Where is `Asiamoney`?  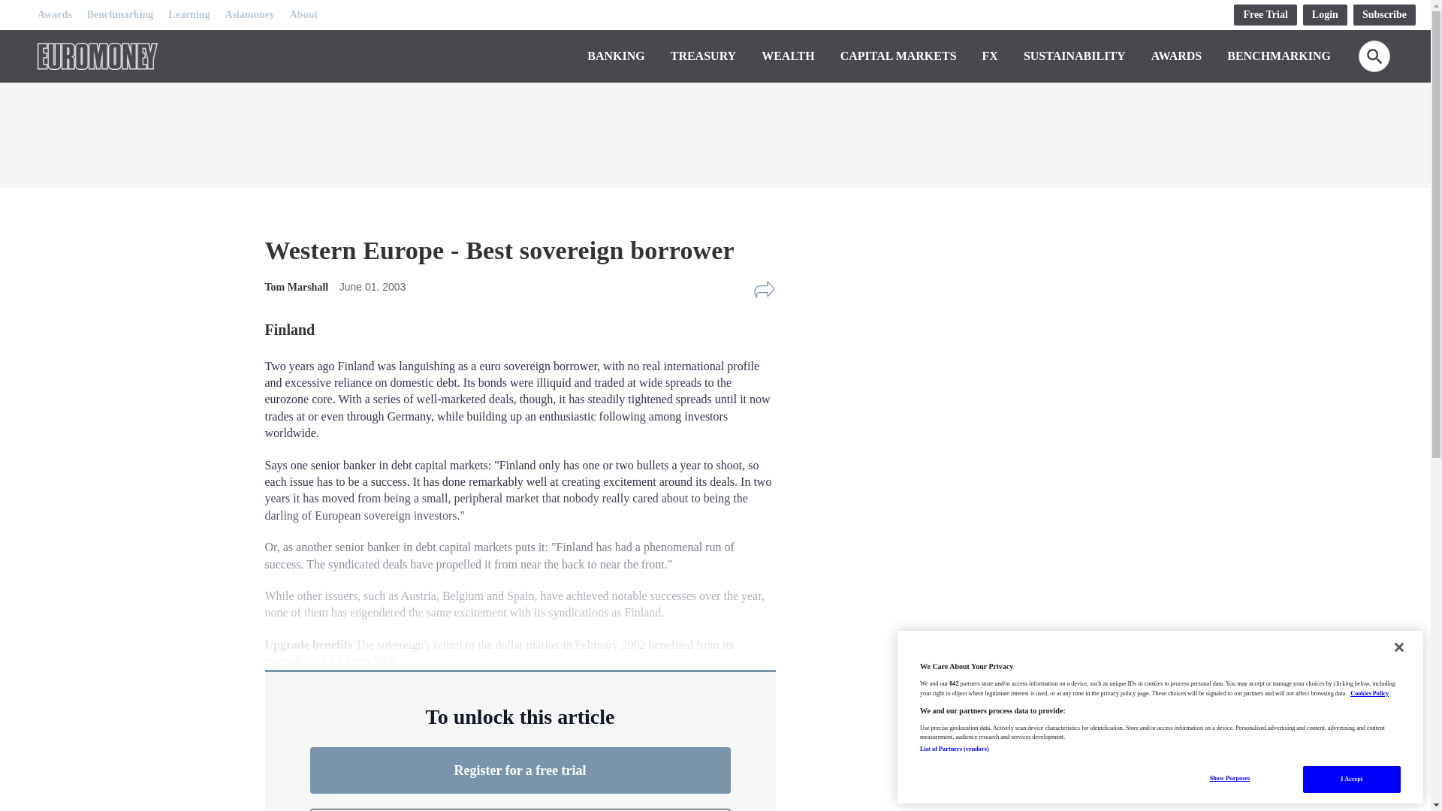 Asiamoney is located at coordinates (249, 15).